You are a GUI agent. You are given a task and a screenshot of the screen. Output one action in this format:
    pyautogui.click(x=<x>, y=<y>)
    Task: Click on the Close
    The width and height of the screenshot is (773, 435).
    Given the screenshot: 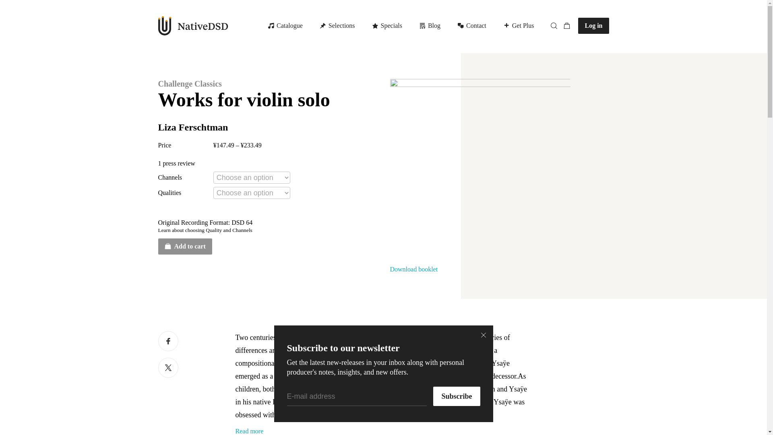 What is the action you would take?
    pyautogui.click(x=483, y=335)
    